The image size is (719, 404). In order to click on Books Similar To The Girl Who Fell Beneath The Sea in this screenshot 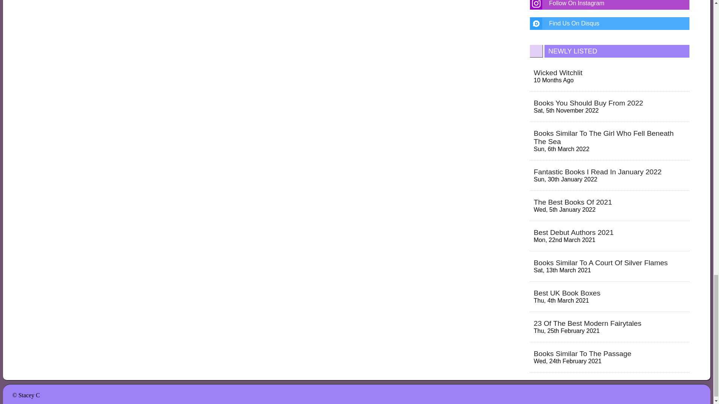, I will do `click(604, 137)`.